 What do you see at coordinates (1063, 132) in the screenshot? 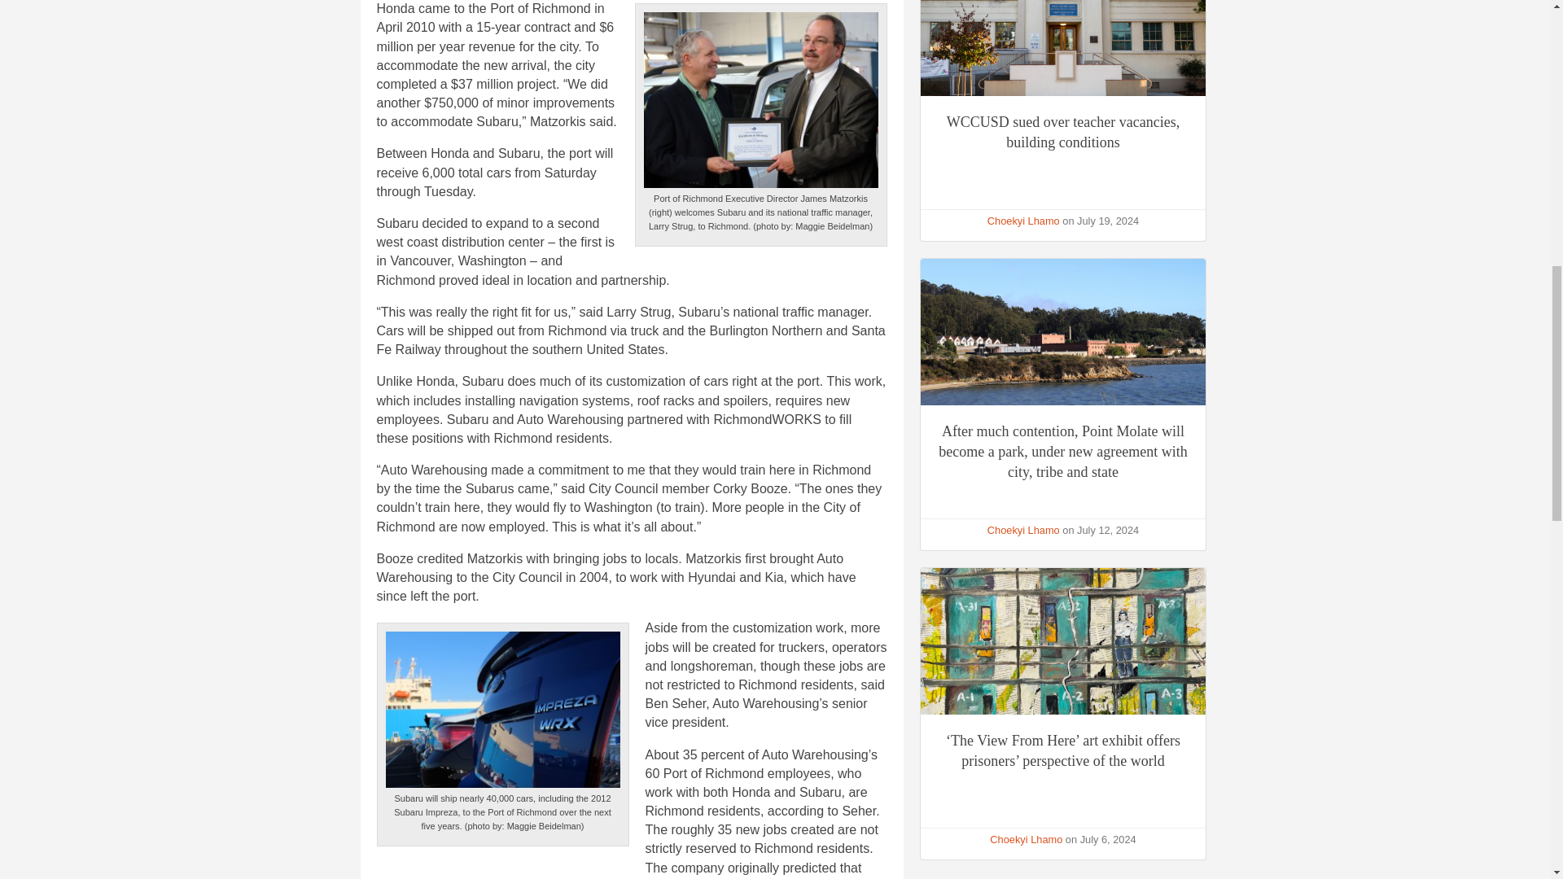
I see `WCCUSD sued over teacher vacancies, building conditions` at bounding box center [1063, 132].